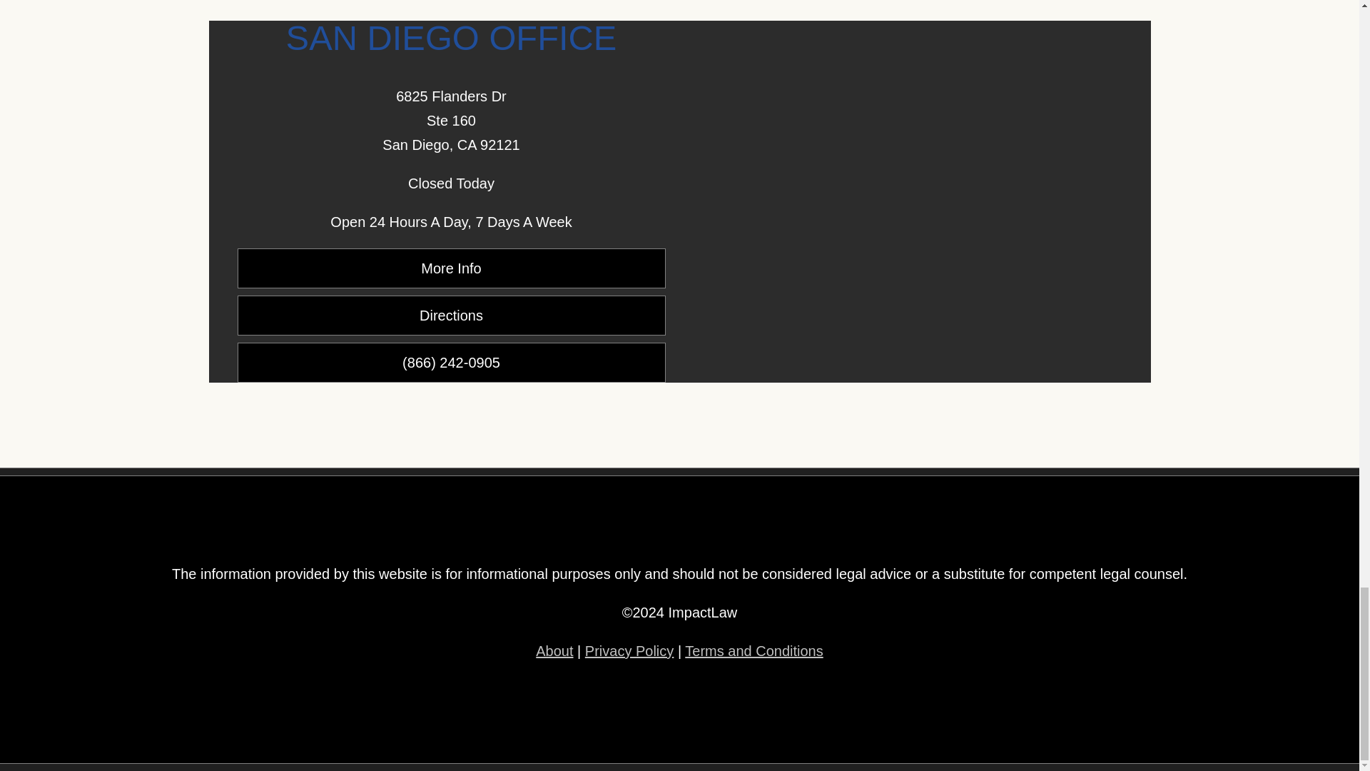 This screenshot has height=771, width=1370. What do you see at coordinates (629, 651) in the screenshot?
I see `Privacy Policy` at bounding box center [629, 651].